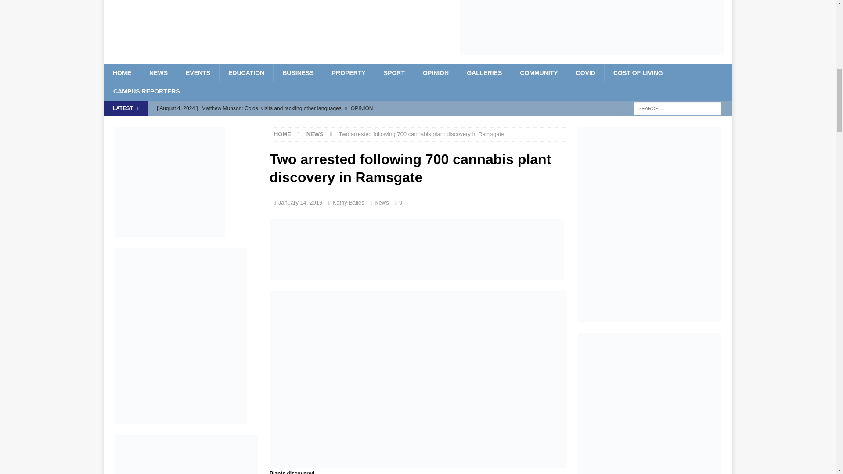 This screenshot has height=474, width=843. Describe the element at coordinates (484, 72) in the screenshot. I see `GALLERIES` at that location.